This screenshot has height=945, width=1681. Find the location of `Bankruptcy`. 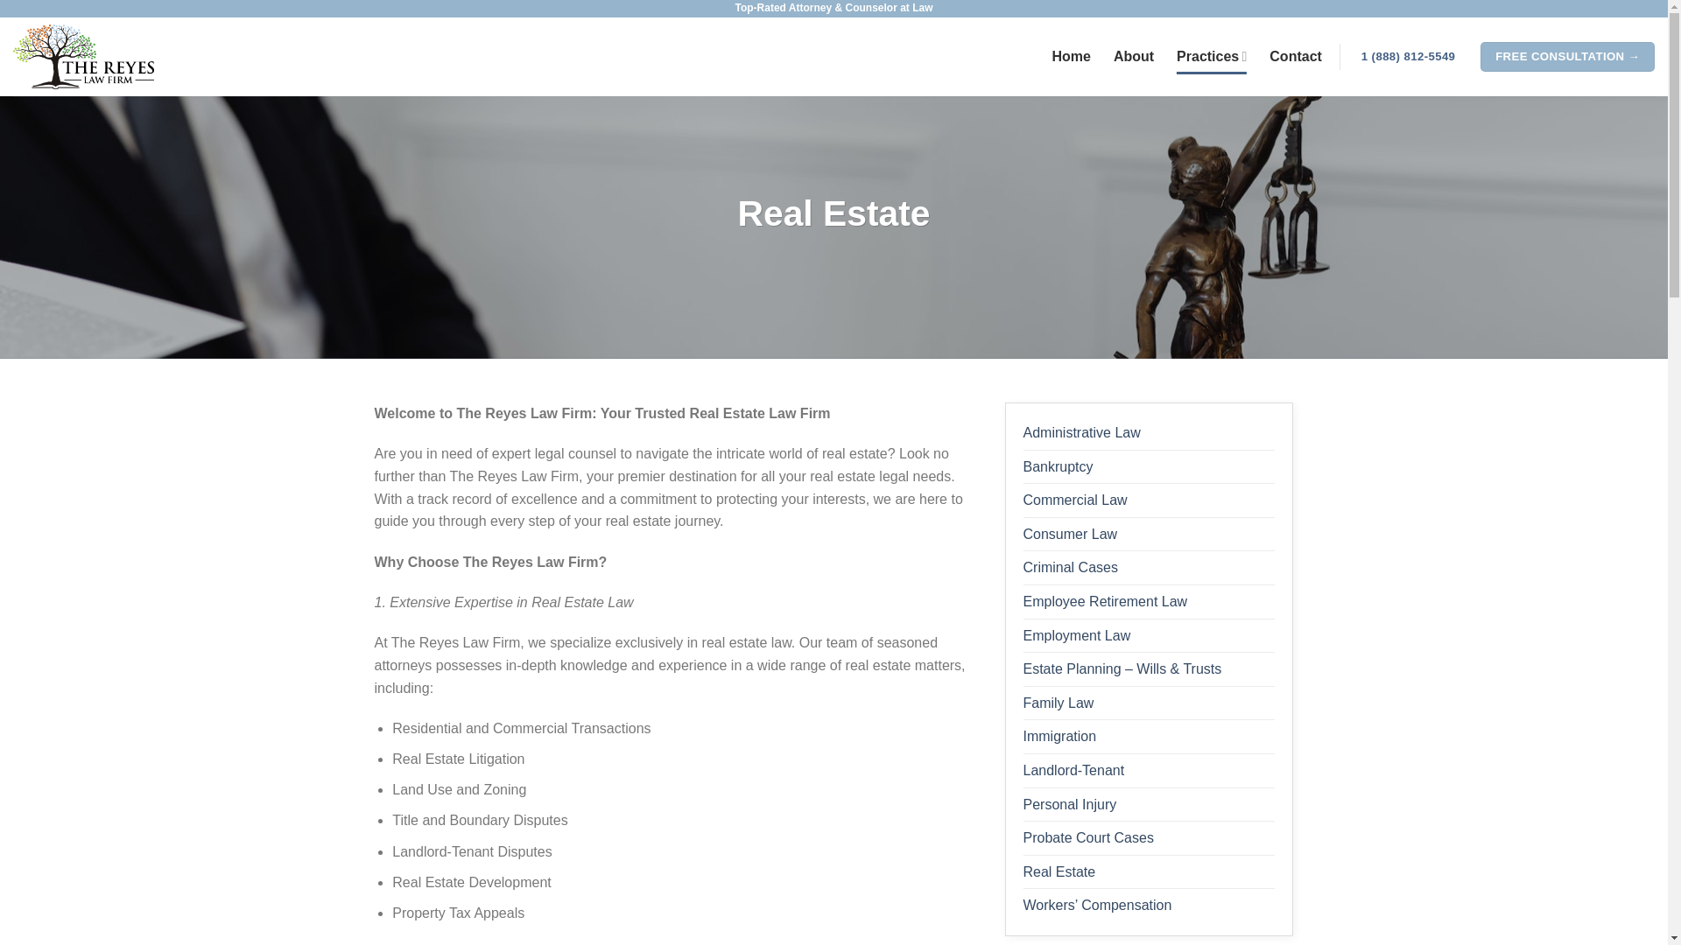

Bankruptcy is located at coordinates (1058, 467).